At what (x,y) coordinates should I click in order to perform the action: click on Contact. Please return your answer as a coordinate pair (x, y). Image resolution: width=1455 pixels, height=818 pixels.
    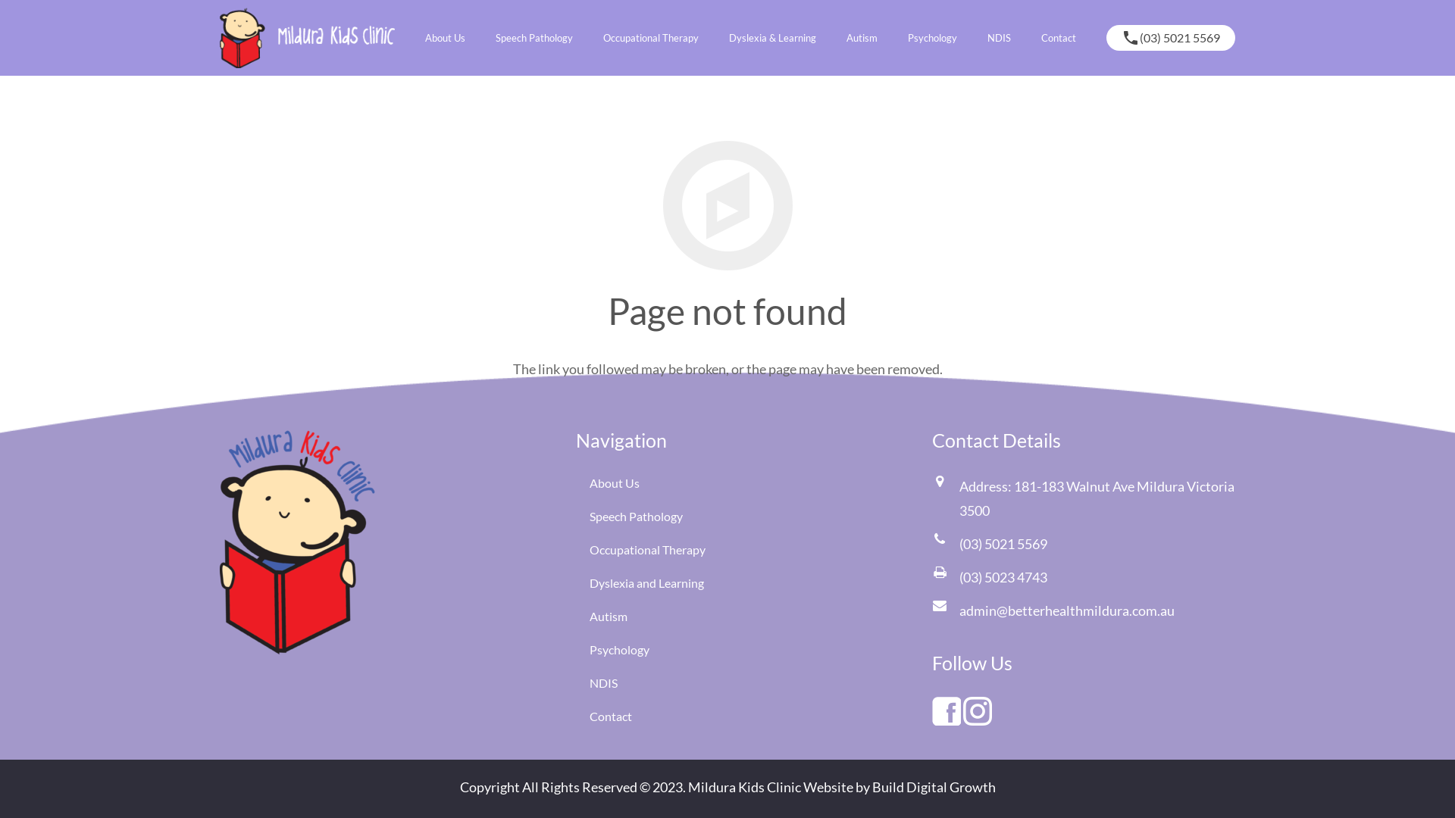
    Looking at the image, I should click on (611, 717).